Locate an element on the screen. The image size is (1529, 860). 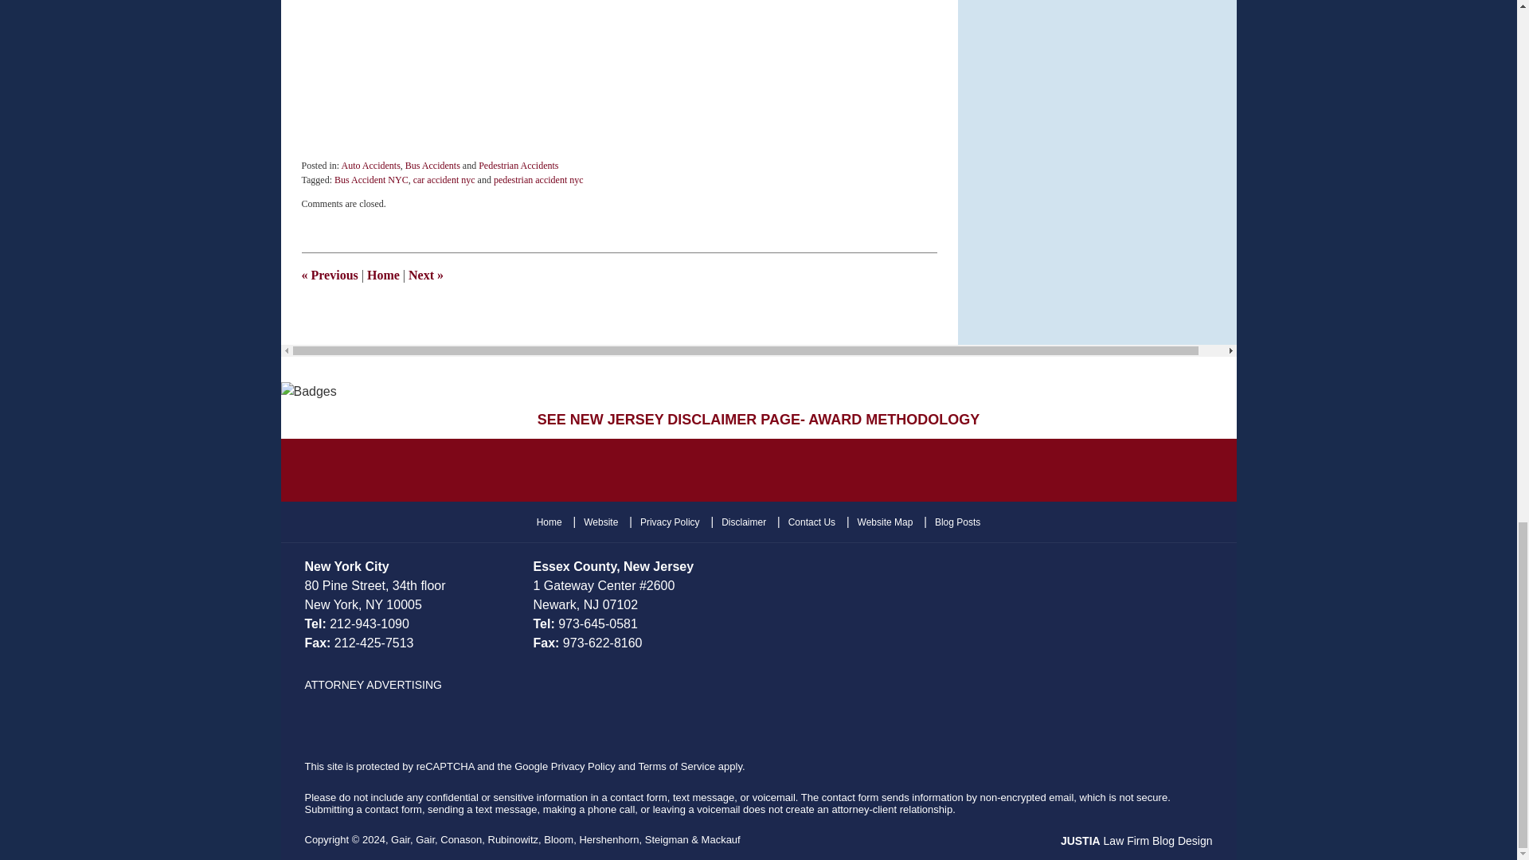
View all posts tagged with car accident nyc is located at coordinates (444, 180).